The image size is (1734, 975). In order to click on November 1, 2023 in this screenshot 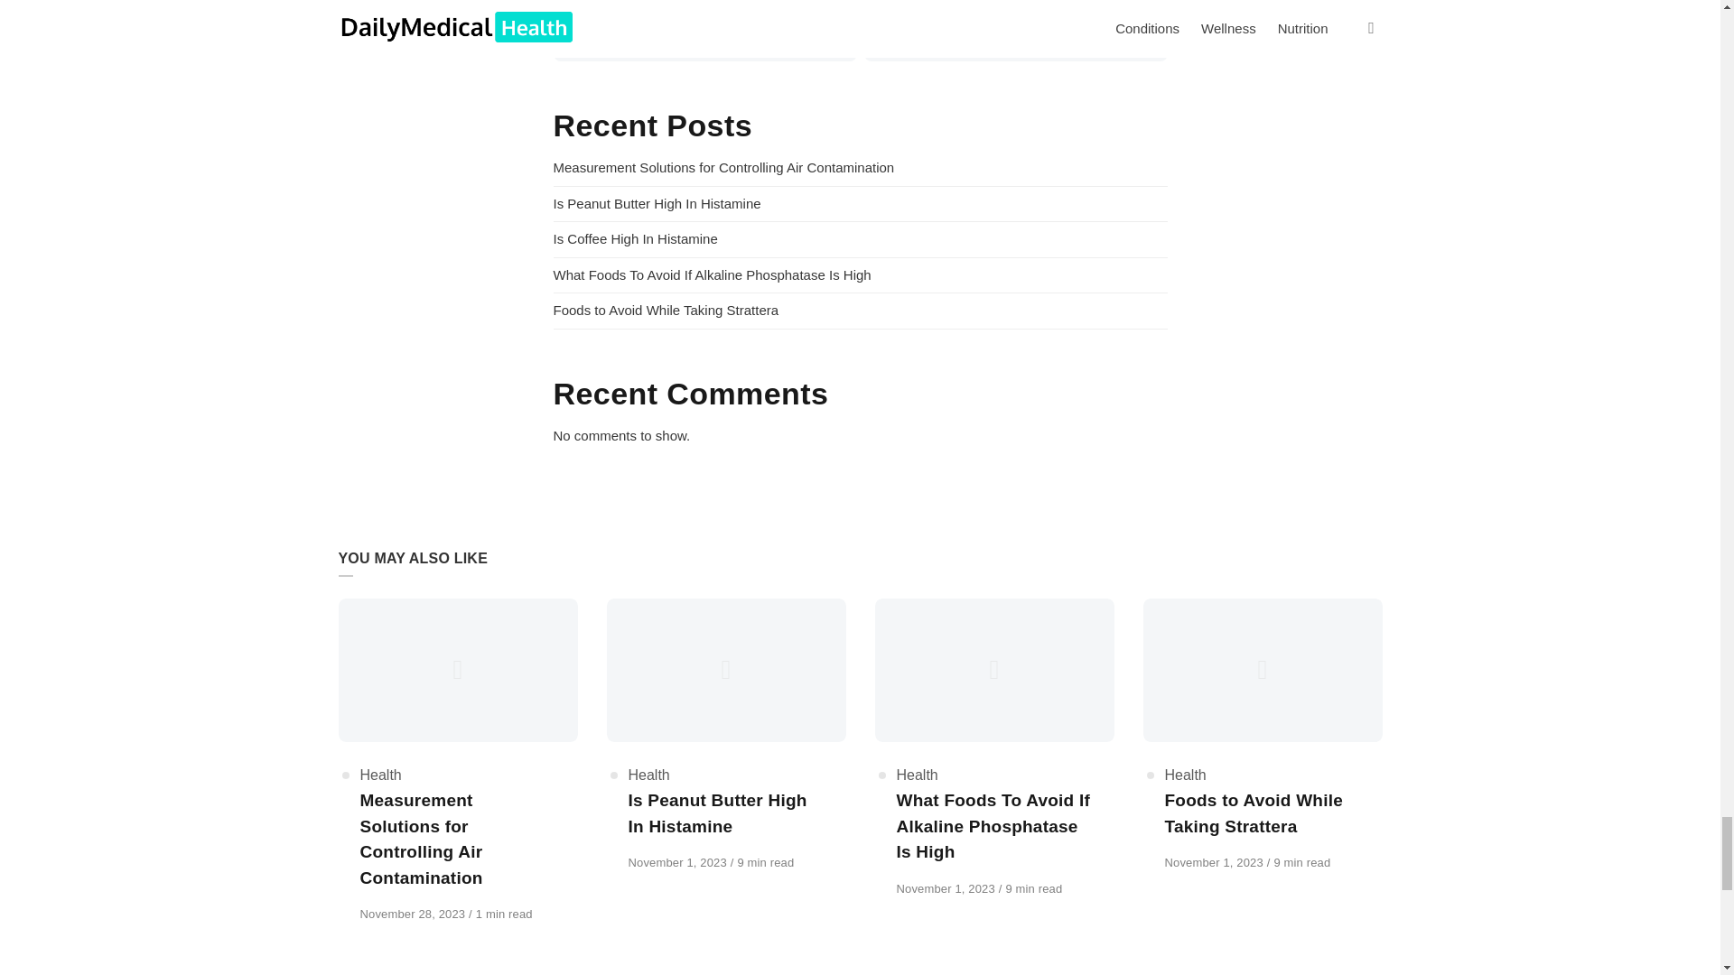, I will do `click(946, 888)`.